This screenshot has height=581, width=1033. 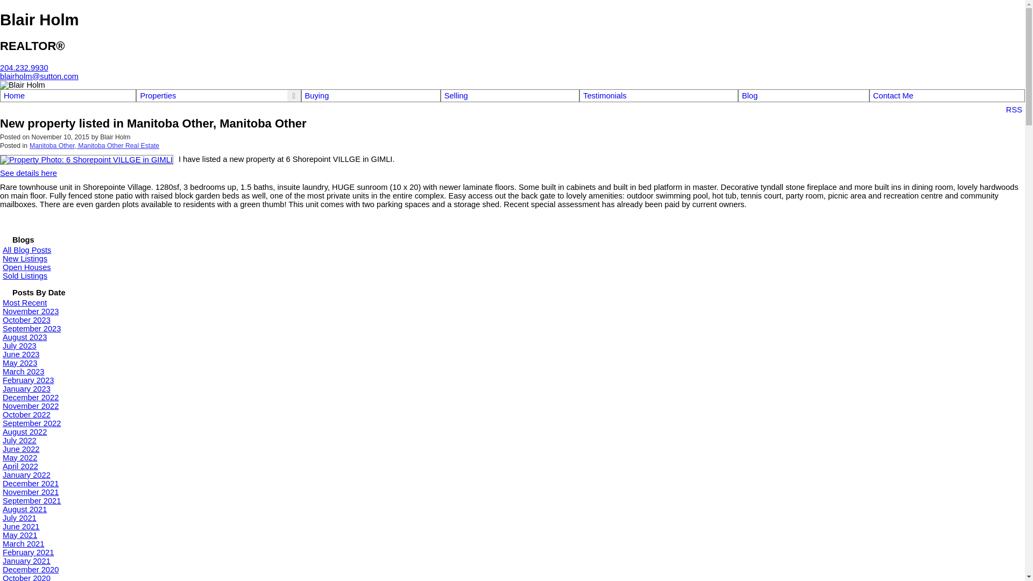 What do you see at coordinates (31, 492) in the screenshot?
I see `November 2021` at bounding box center [31, 492].